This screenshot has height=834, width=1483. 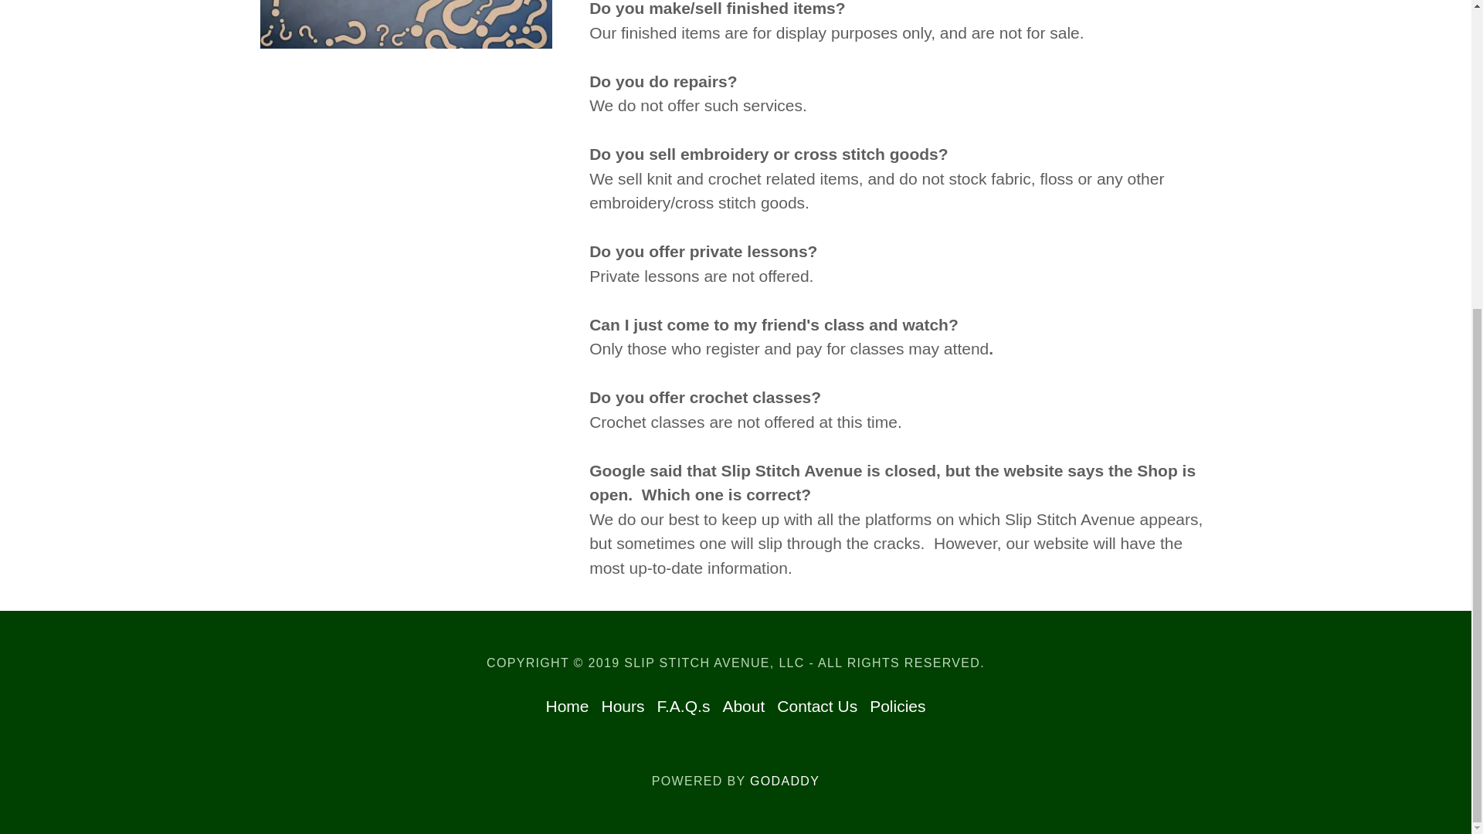 What do you see at coordinates (623, 707) in the screenshot?
I see `Hours` at bounding box center [623, 707].